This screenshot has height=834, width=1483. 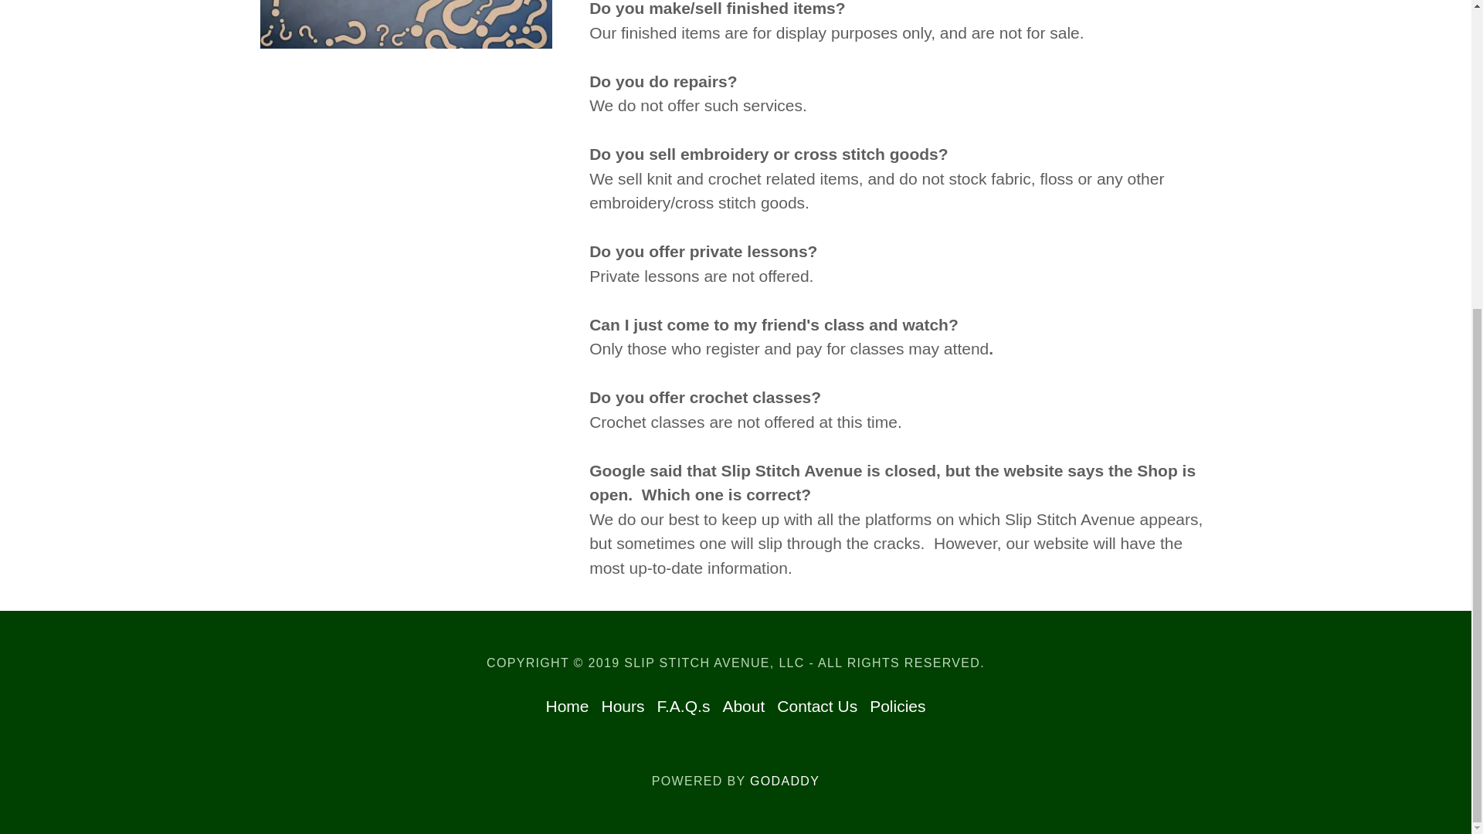 What do you see at coordinates (623, 707) in the screenshot?
I see `Hours` at bounding box center [623, 707].